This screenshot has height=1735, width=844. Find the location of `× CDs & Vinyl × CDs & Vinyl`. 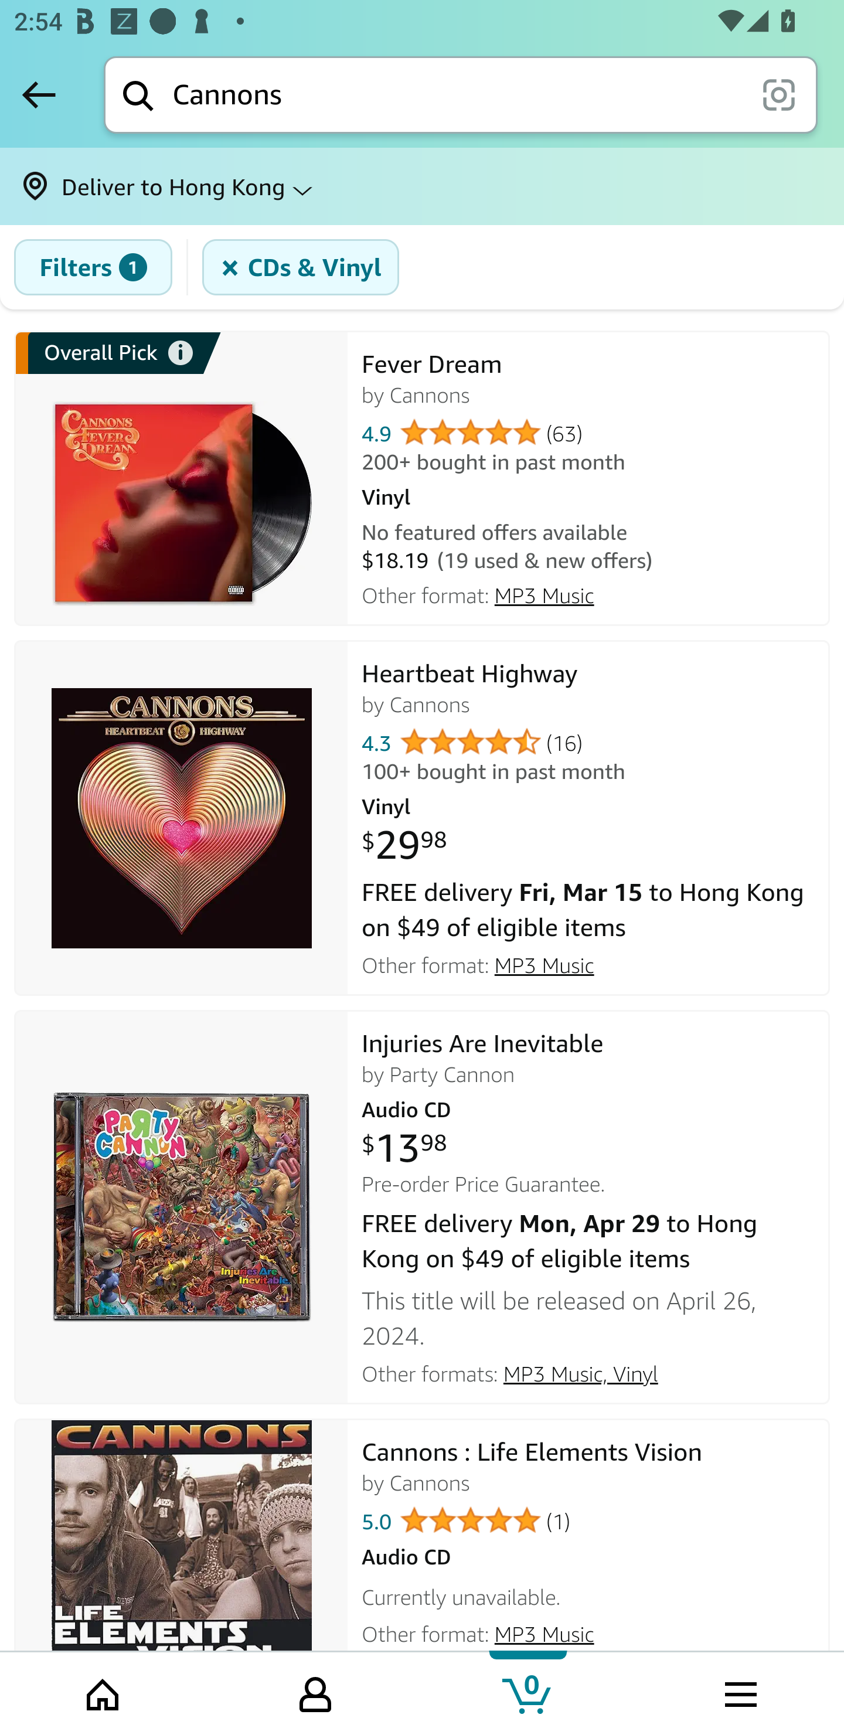

× CDs & Vinyl × CDs & Vinyl is located at coordinates (301, 267).